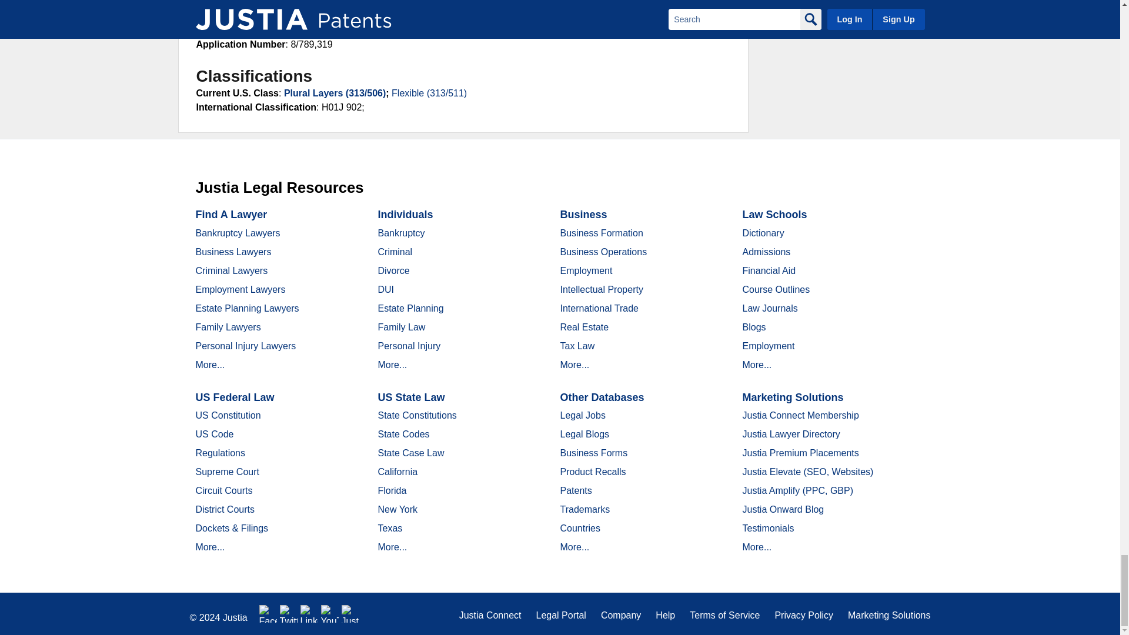 This screenshot has width=1129, height=635. Describe the element at coordinates (329, 614) in the screenshot. I see `YouTube` at that location.